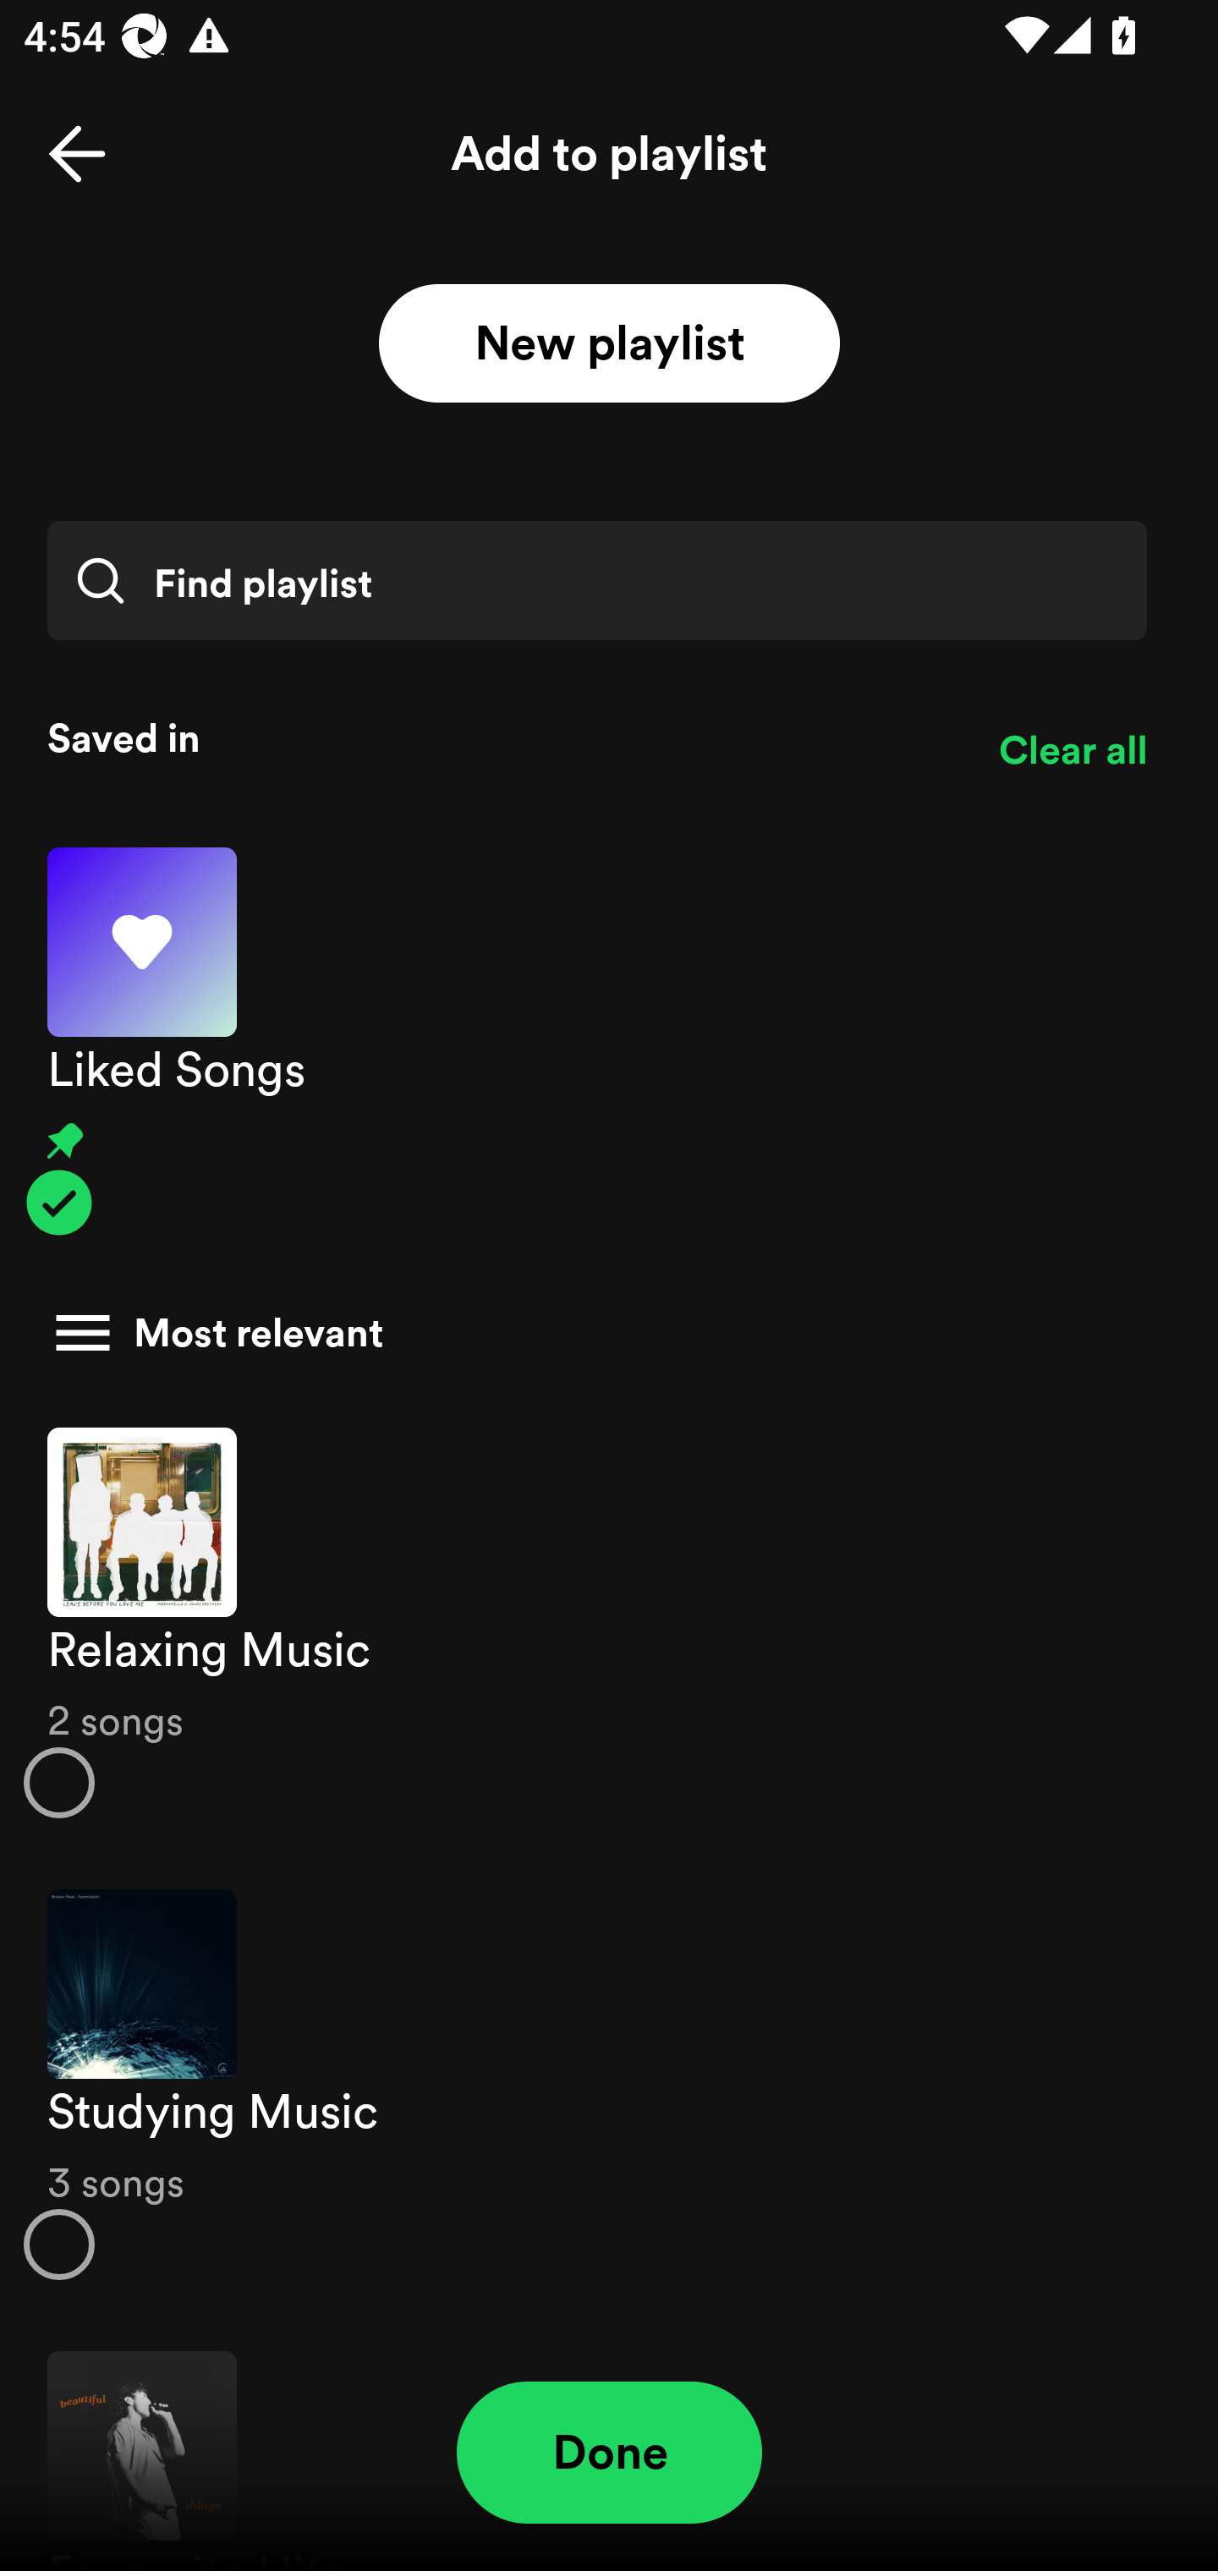 The image size is (1218, 2571). I want to click on Clear all, so click(1073, 751).